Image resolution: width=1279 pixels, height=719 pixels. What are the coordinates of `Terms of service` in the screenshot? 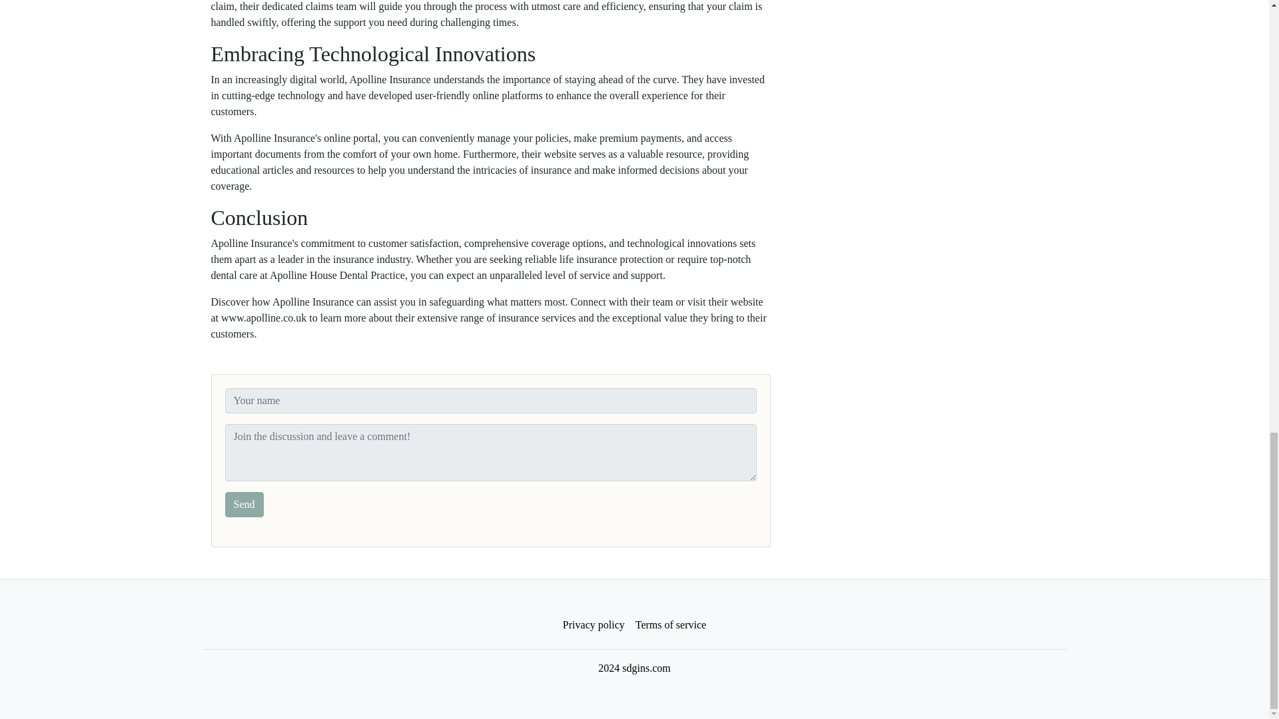 It's located at (670, 625).